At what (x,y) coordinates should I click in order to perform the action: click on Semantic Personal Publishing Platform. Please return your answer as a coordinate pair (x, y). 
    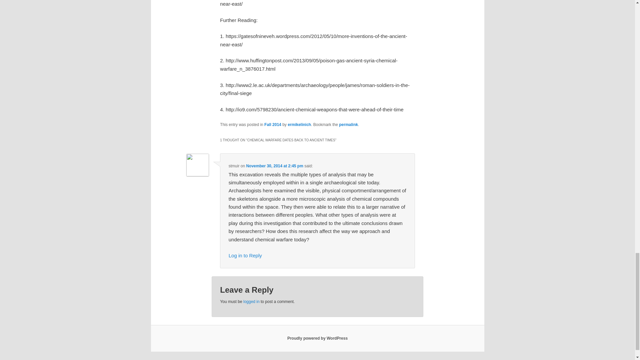
    Looking at the image, I should click on (317, 338).